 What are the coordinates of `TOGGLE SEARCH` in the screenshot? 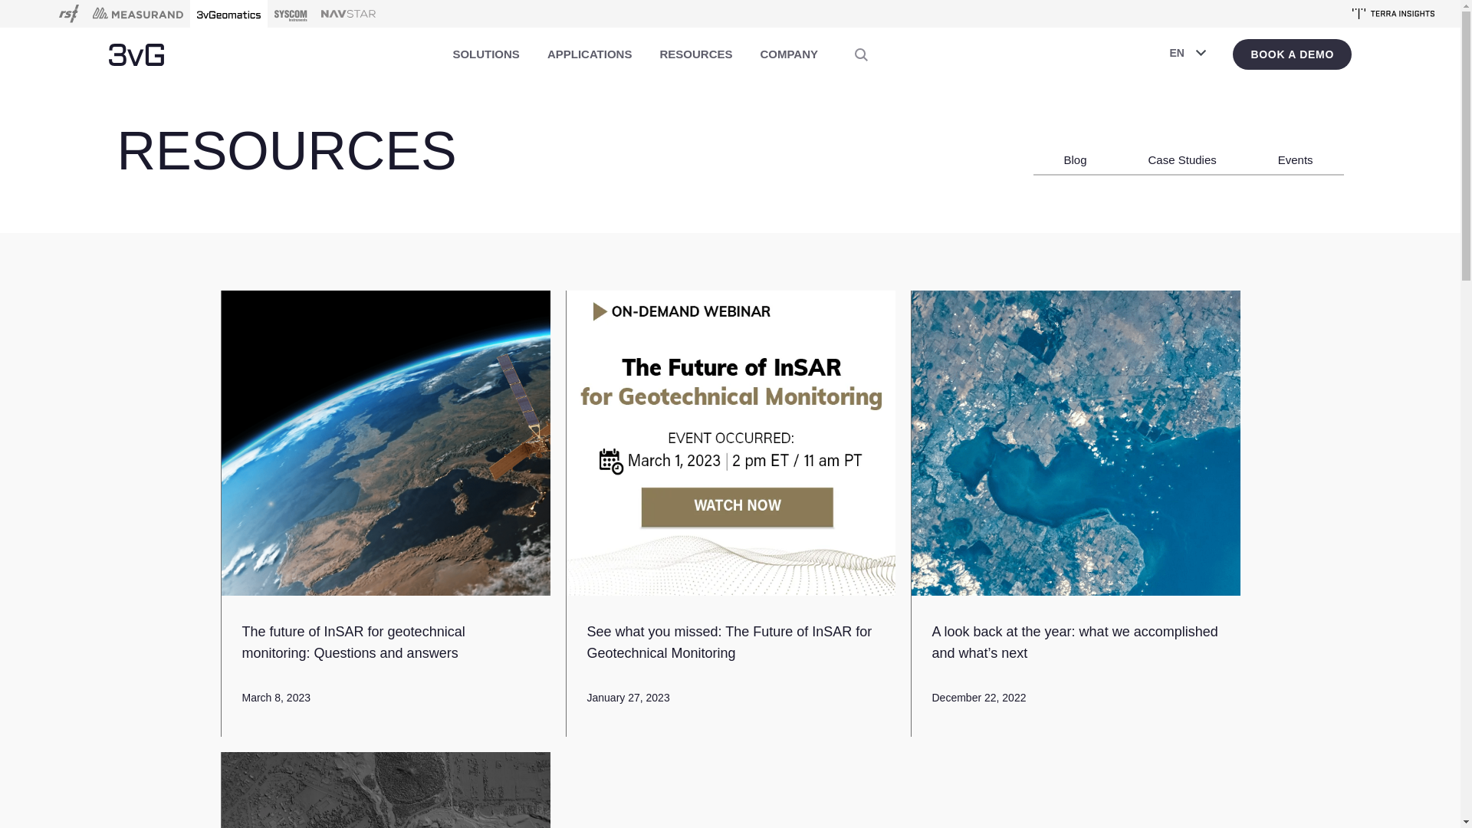 It's located at (861, 54).